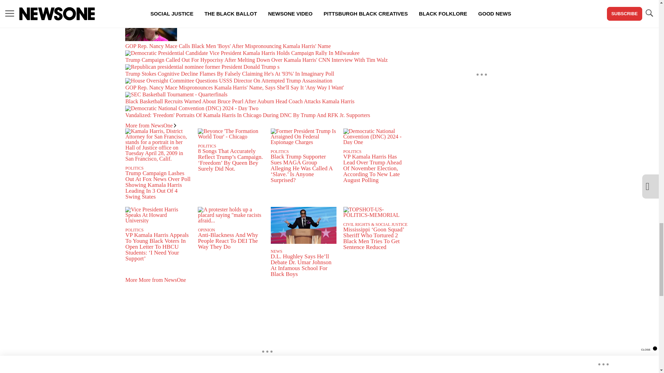 This screenshot has width=664, height=373. Describe the element at coordinates (150, 125) in the screenshot. I see `More from NewsOne` at that location.